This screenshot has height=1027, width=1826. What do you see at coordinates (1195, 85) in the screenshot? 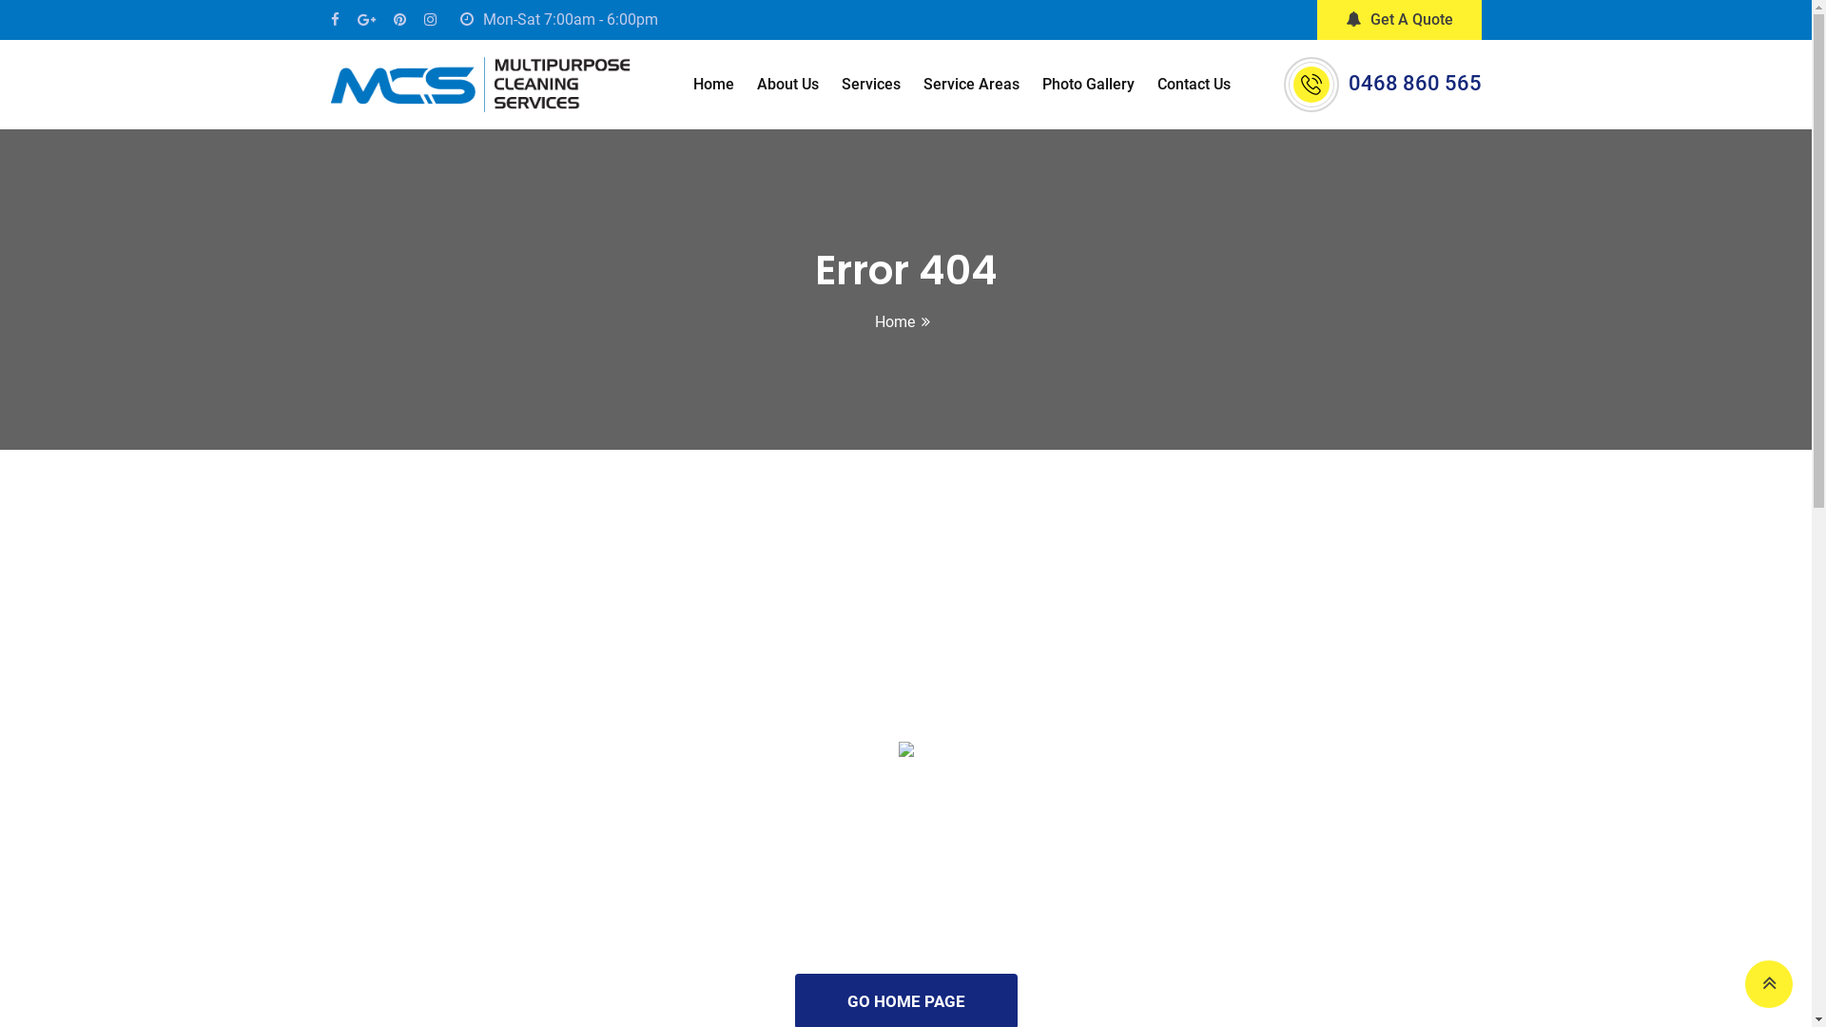
I see `Contact Us` at bounding box center [1195, 85].